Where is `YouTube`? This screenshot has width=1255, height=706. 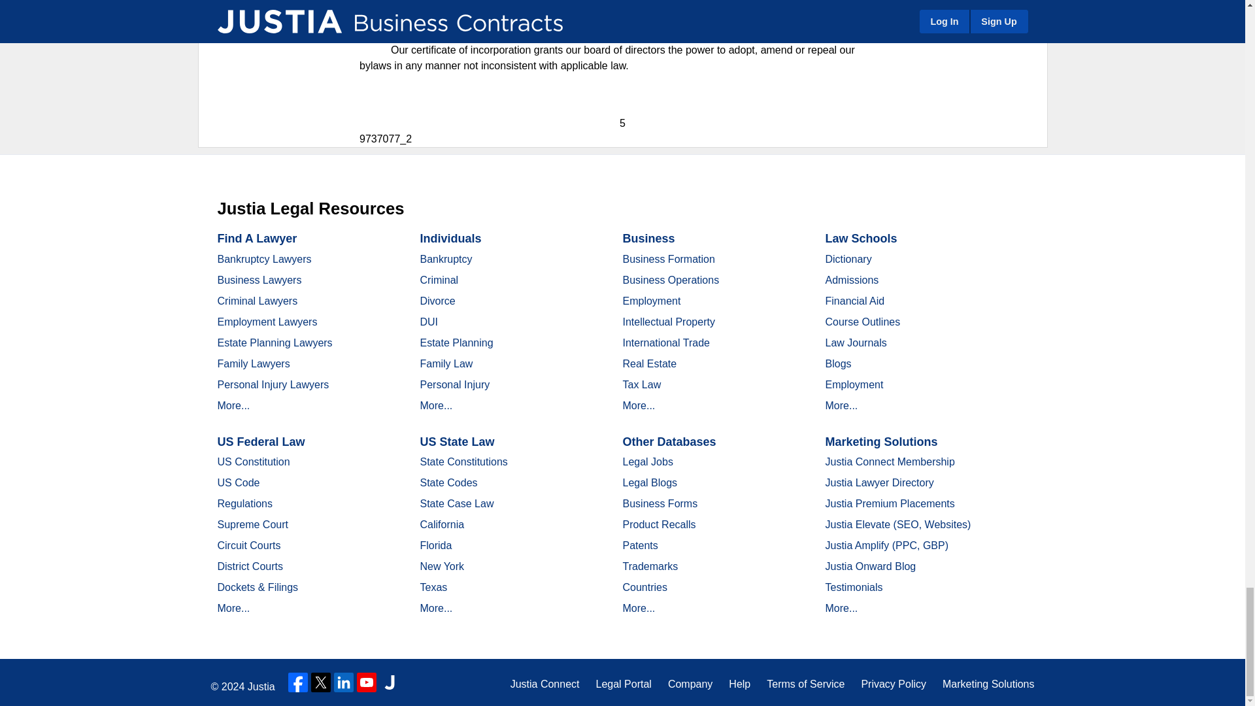 YouTube is located at coordinates (366, 682).